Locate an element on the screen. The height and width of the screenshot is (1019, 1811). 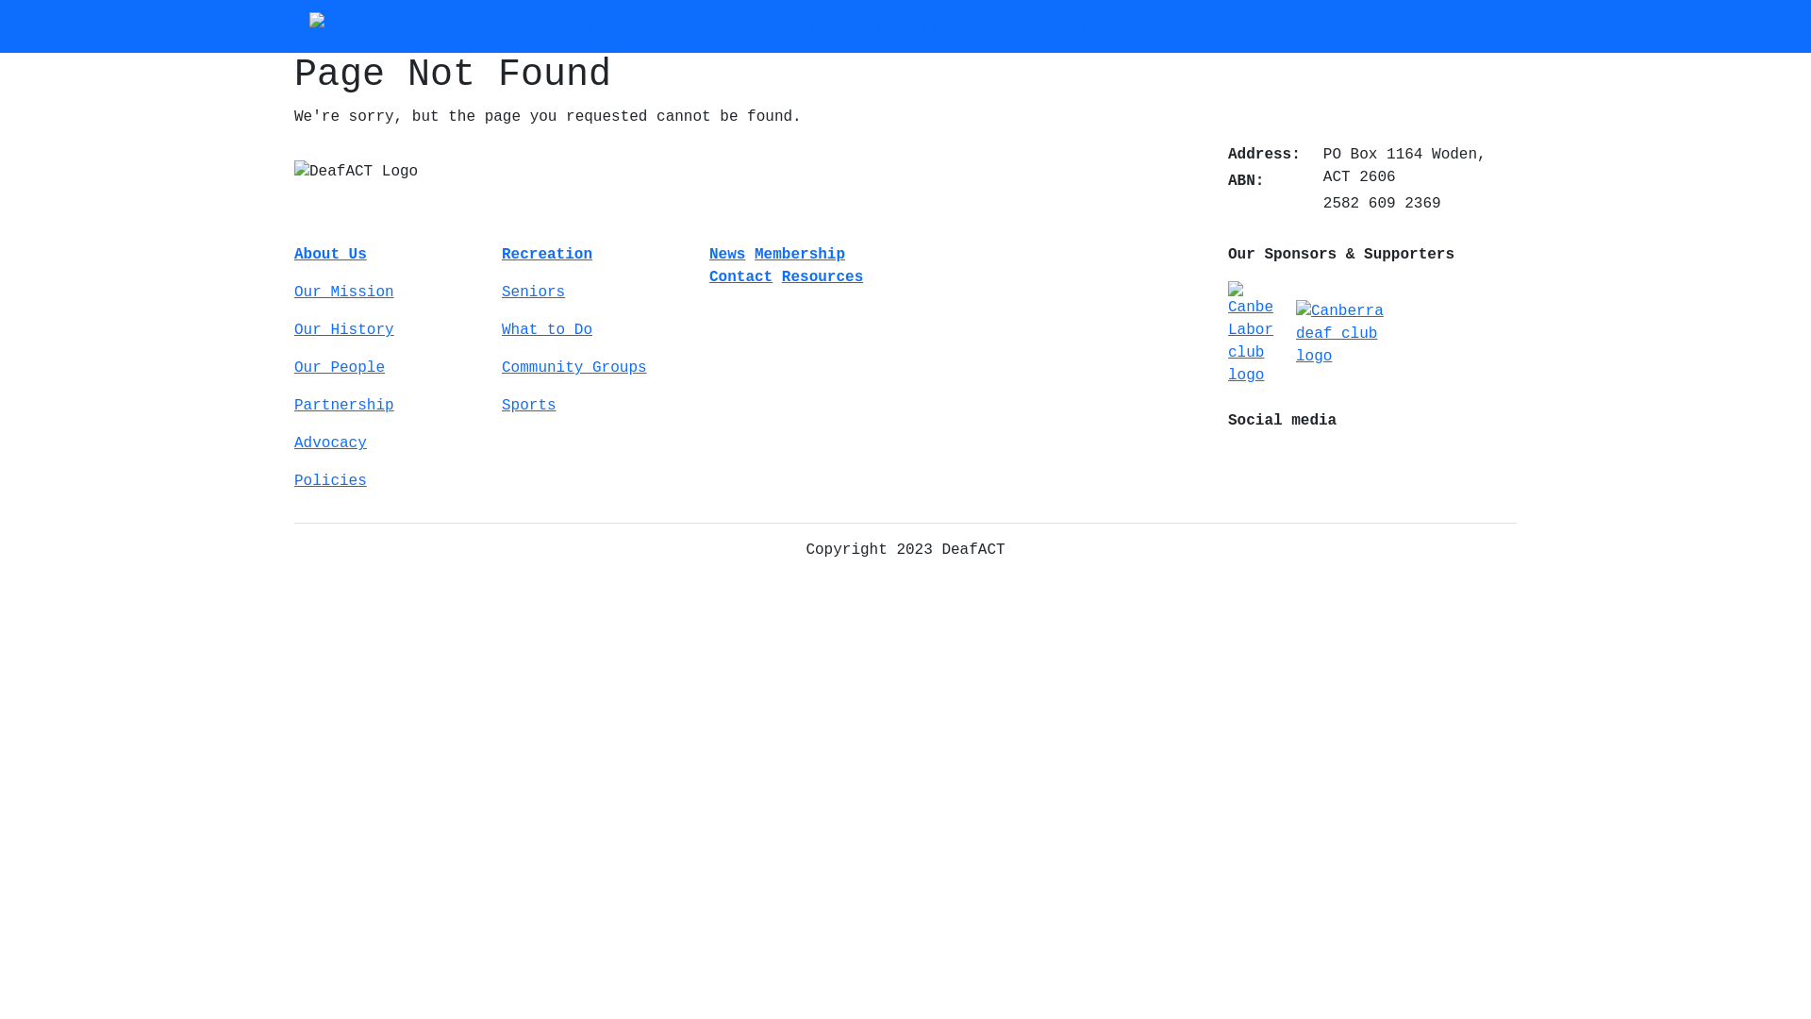
About Us is located at coordinates (557, 26).